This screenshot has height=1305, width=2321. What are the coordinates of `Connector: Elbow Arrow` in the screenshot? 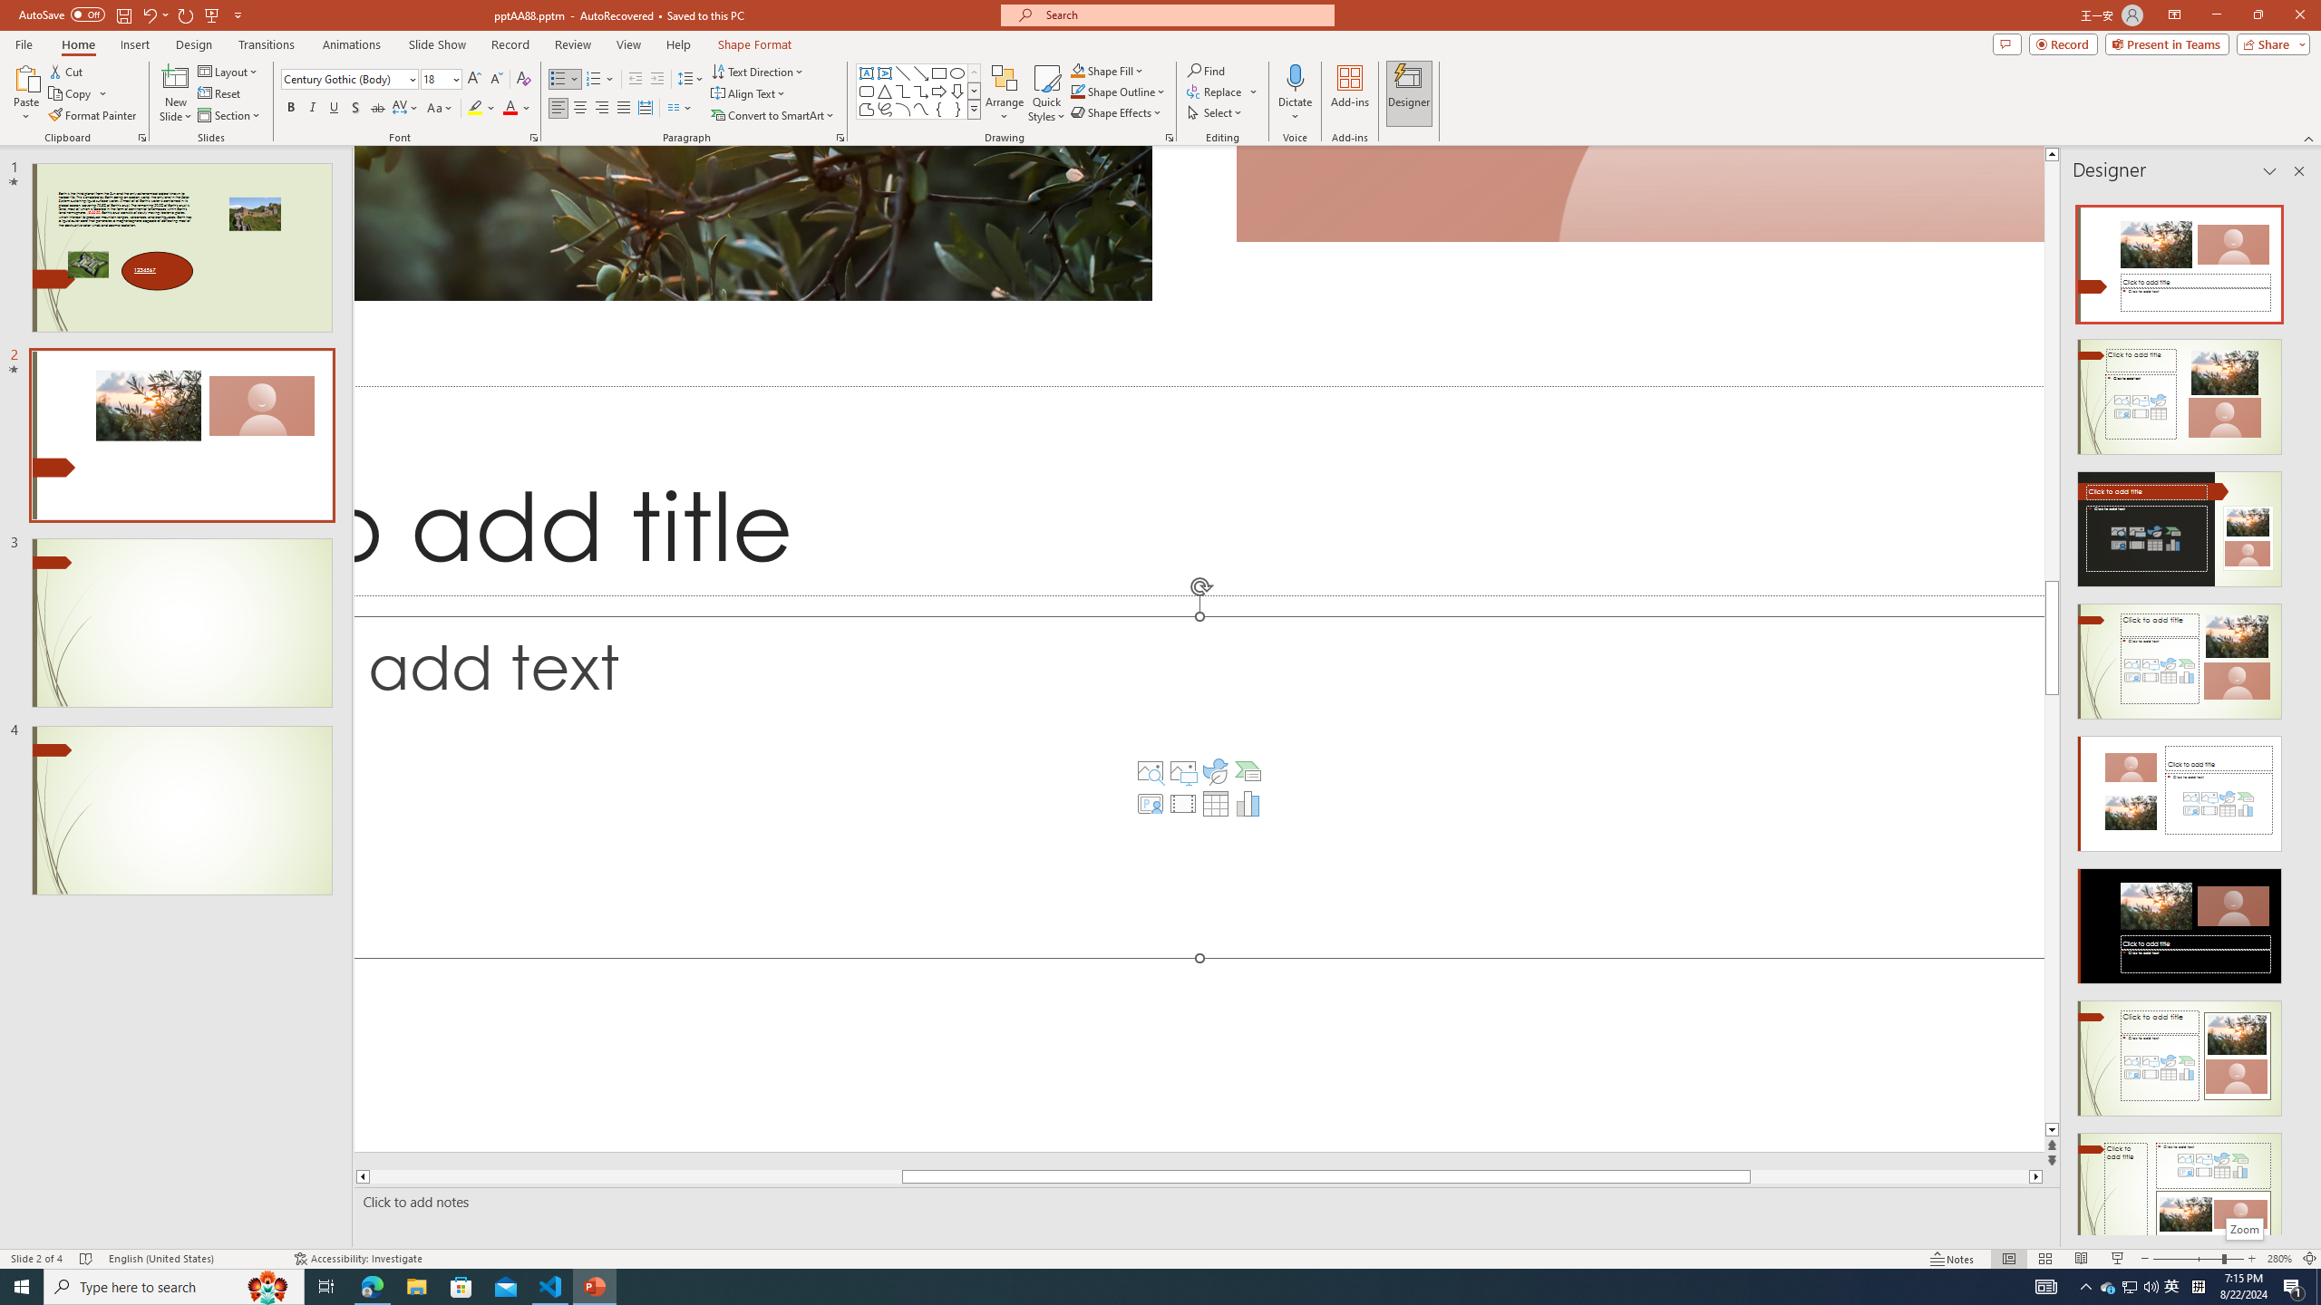 It's located at (921, 91).